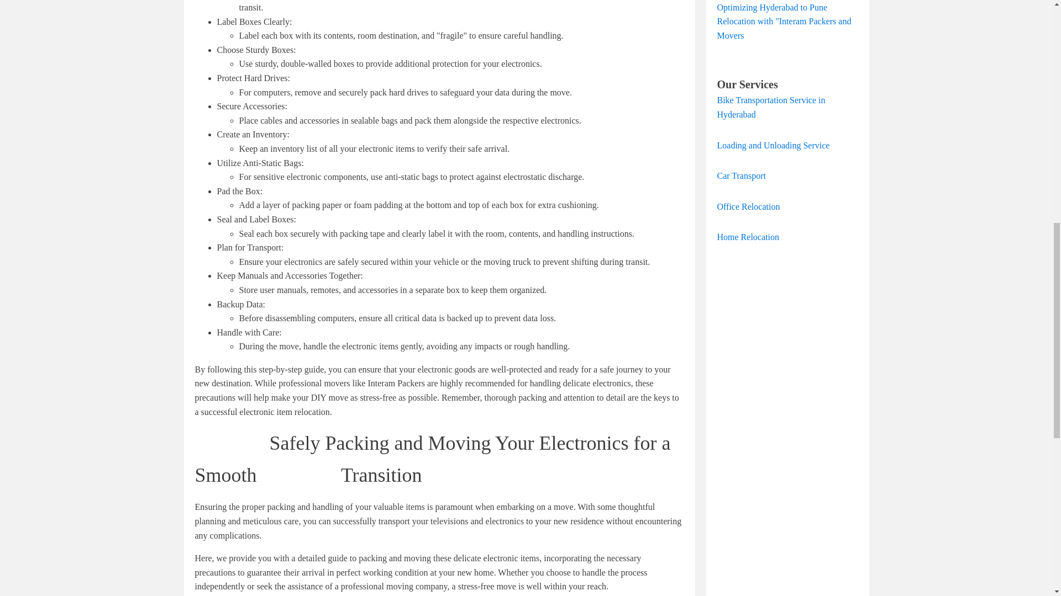  I want to click on Office Relocation, so click(748, 206).